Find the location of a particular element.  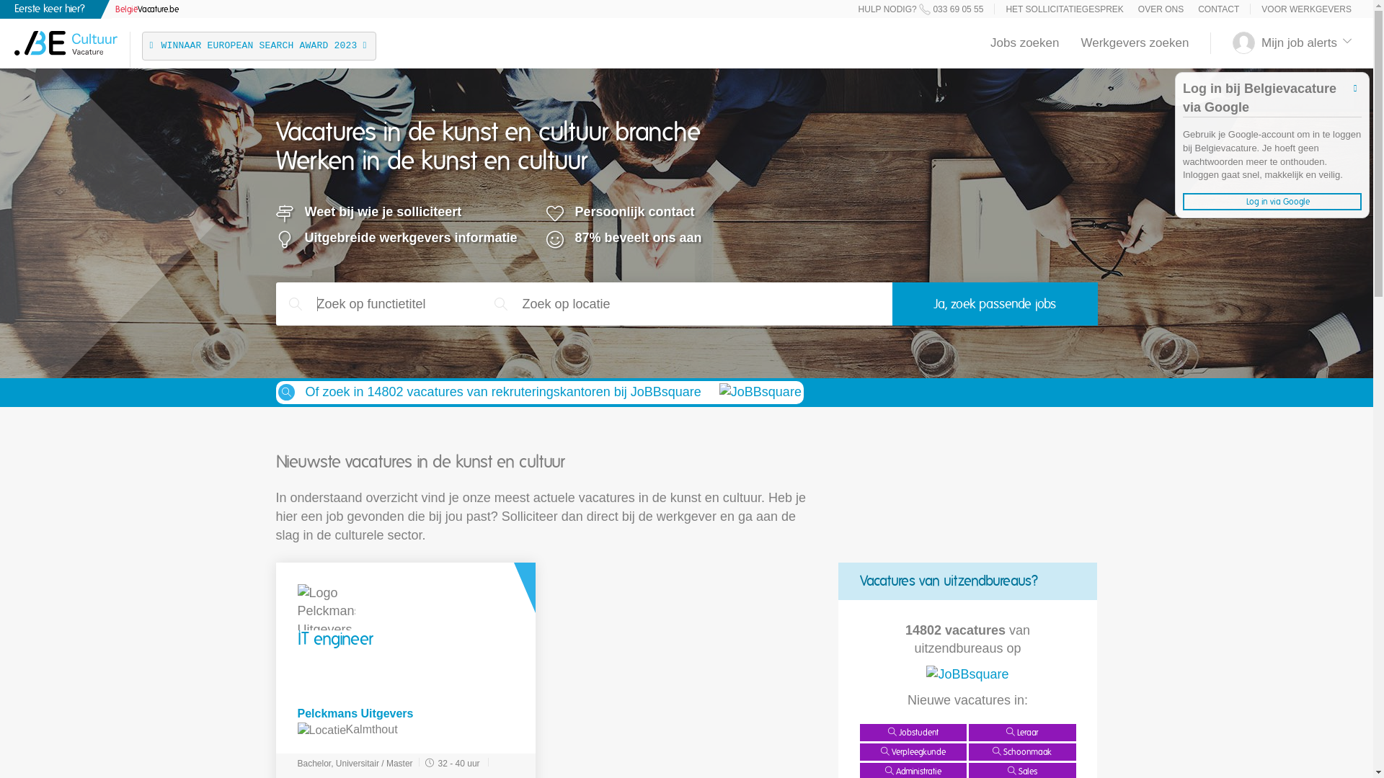

VOOR WERKGEVERS is located at coordinates (1306, 9).